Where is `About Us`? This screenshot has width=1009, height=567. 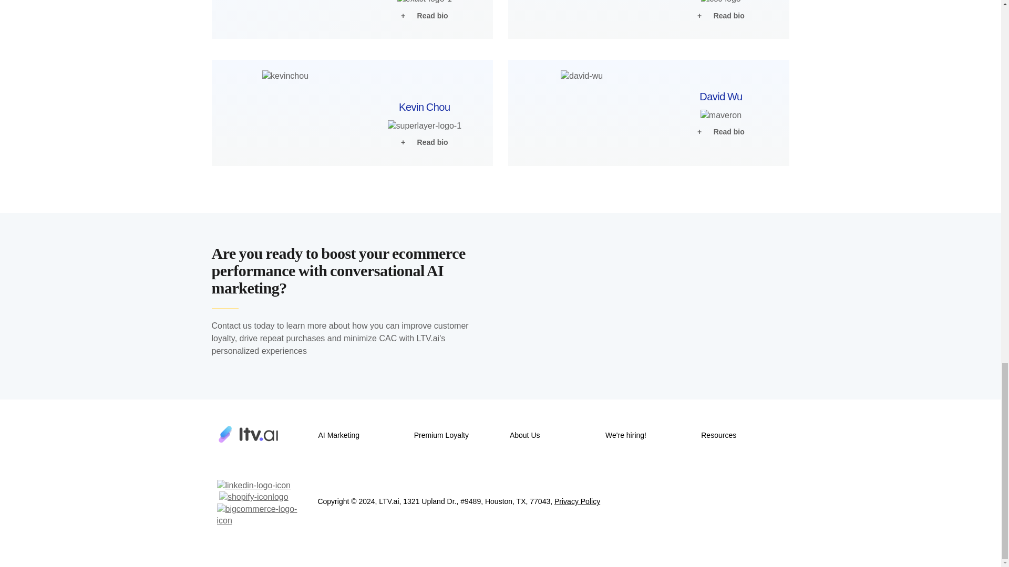 About Us is located at coordinates (524, 435).